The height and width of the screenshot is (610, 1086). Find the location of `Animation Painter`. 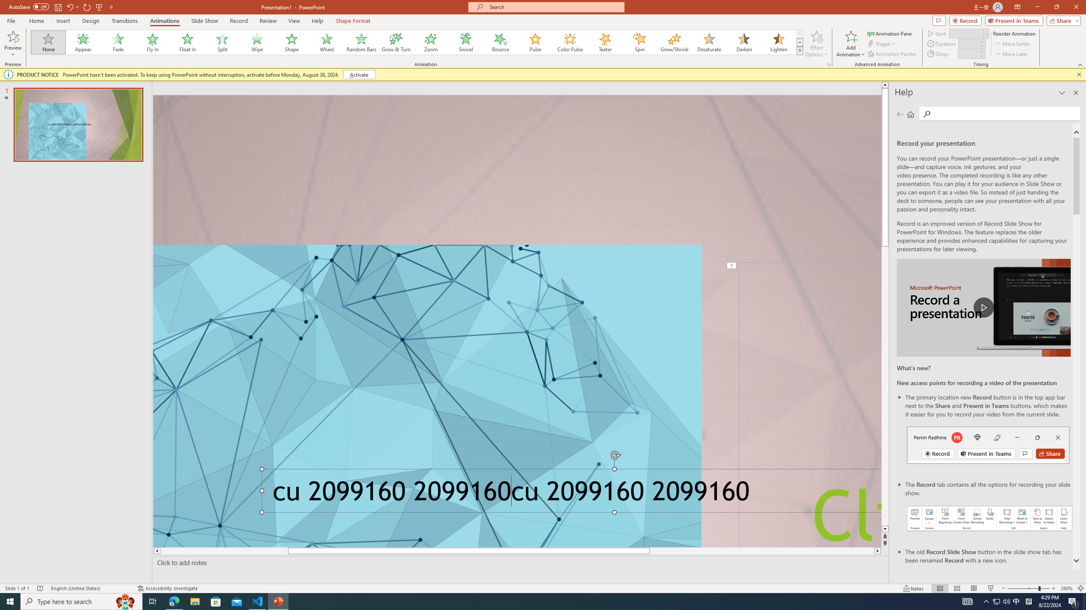

Animation Painter is located at coordinates (893, 54).